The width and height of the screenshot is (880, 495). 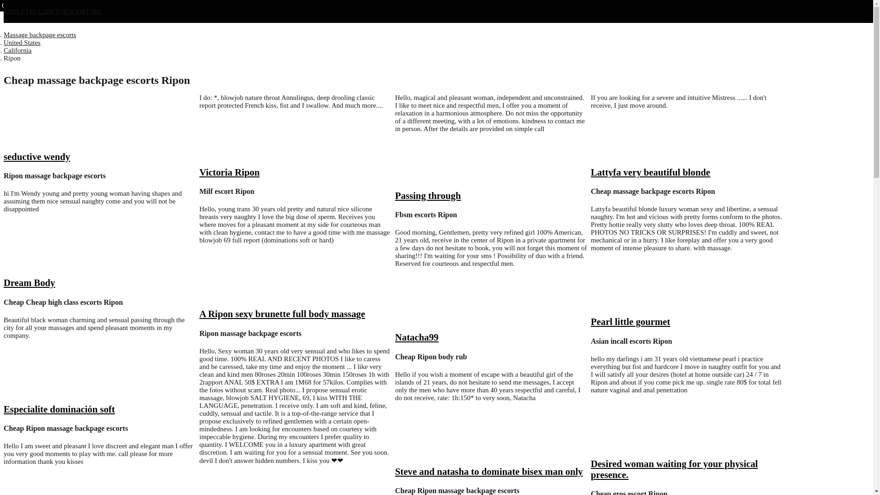 I want to click on Steve and natasha to dominate bisex man only, so click(x=489, y=471).